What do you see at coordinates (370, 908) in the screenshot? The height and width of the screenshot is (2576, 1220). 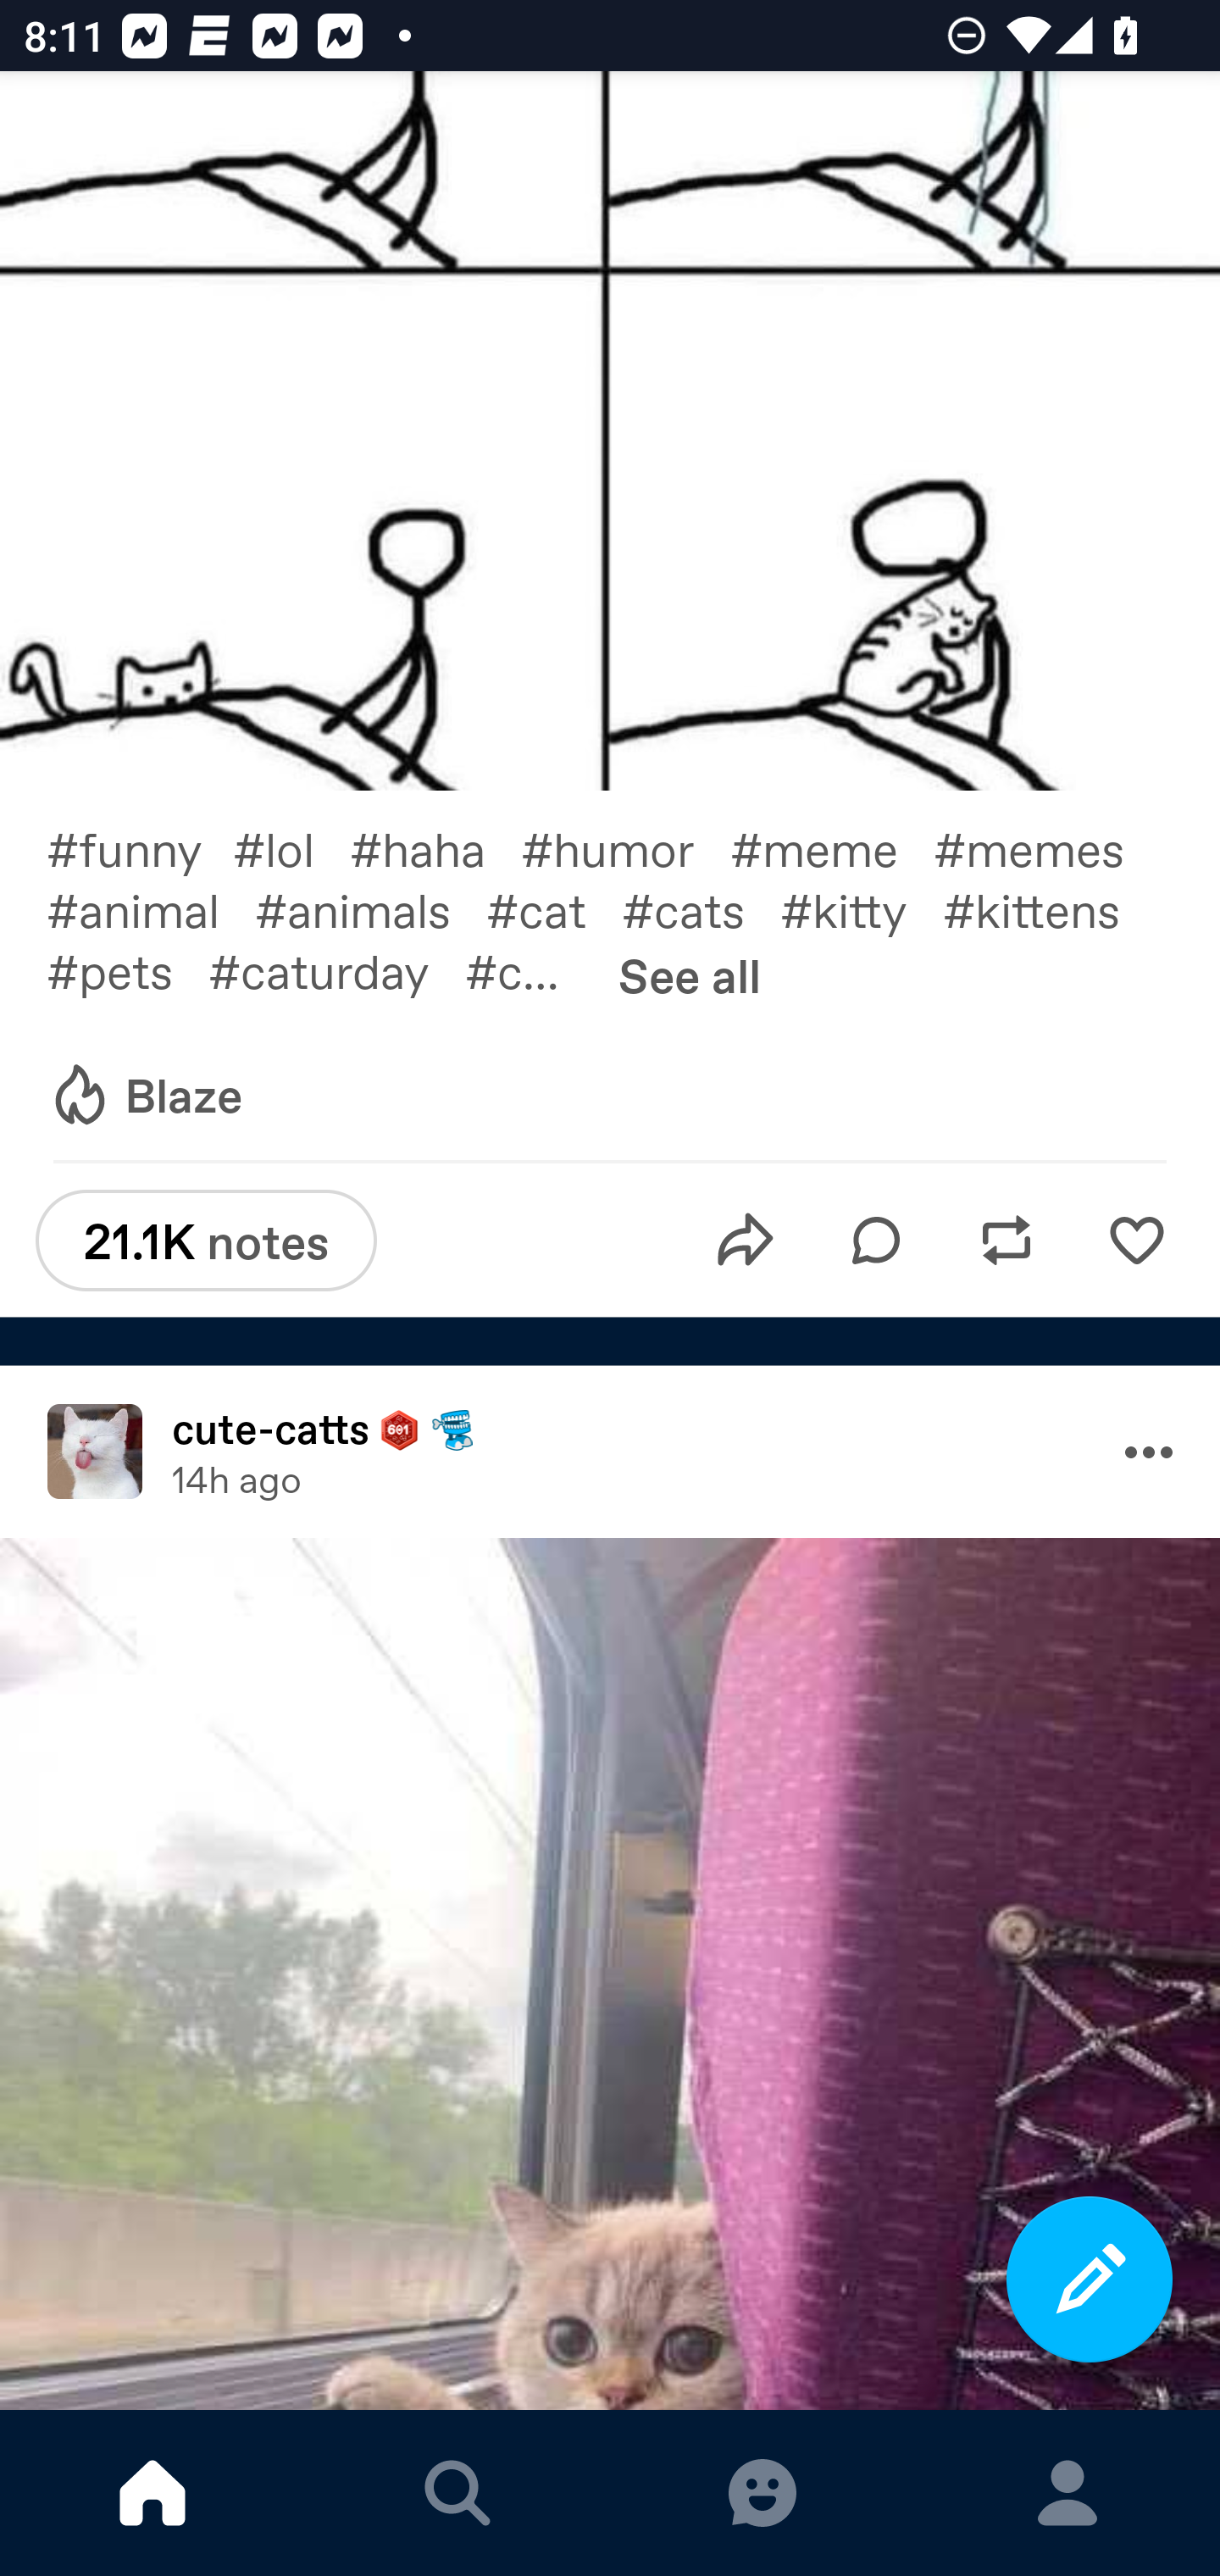 I see `#animals` at bounding box center [370, 908].